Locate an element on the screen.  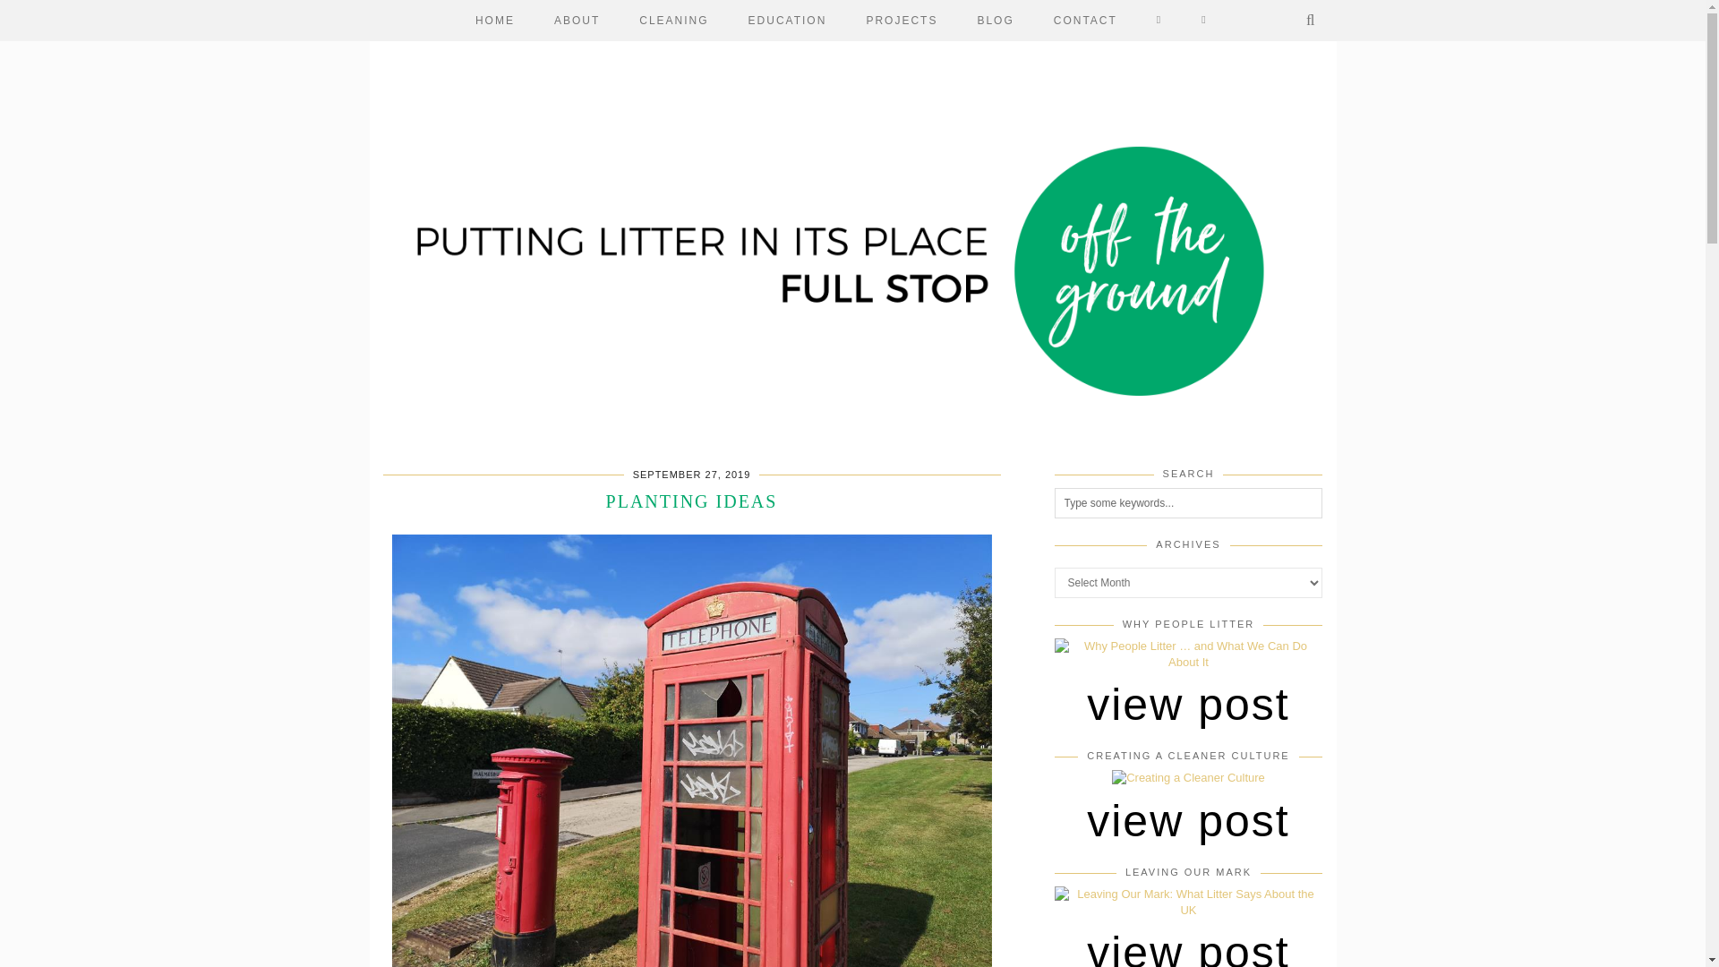
FACEBOOK is located at coordinates (1159, 21).